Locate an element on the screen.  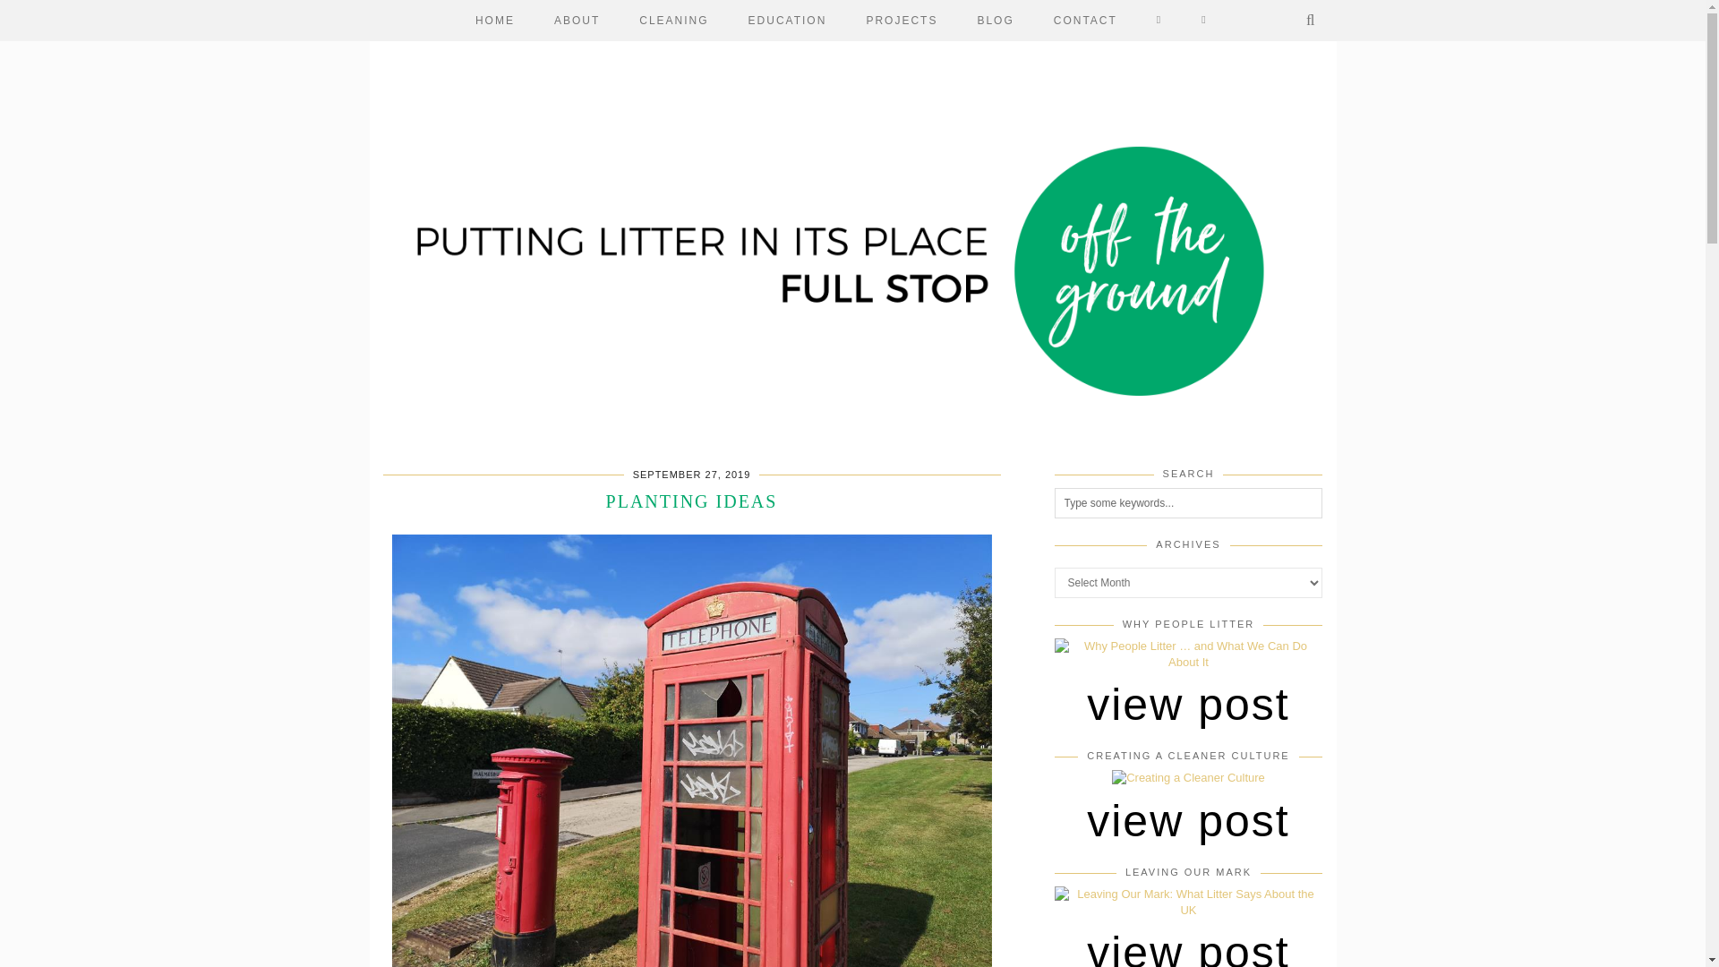
FACEBOOK is located at coordinates (1159, 21).